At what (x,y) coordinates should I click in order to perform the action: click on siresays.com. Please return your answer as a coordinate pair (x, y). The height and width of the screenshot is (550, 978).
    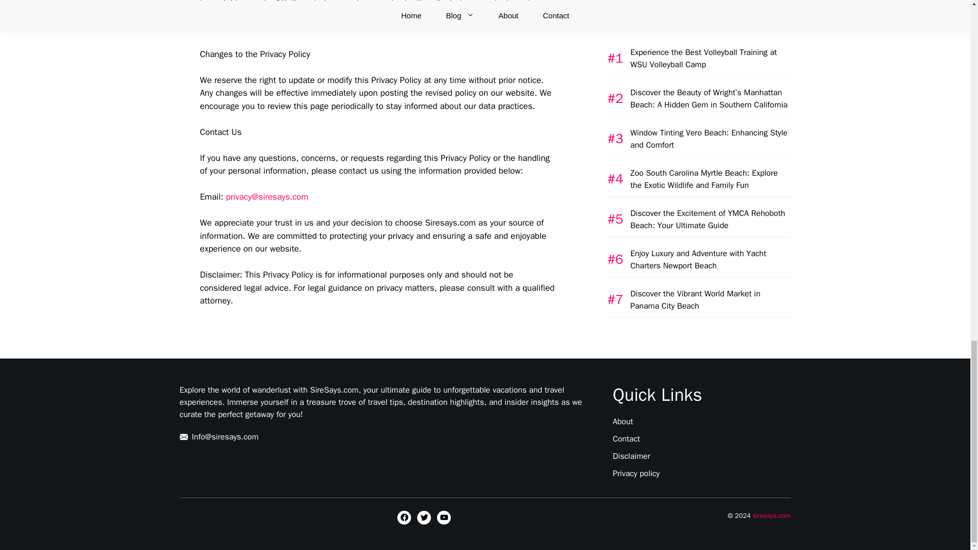
    Looking at the image, I should click on (772, 515).